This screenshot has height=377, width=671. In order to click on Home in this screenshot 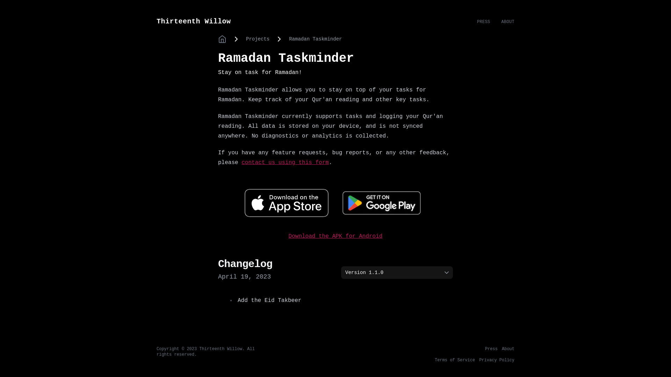, I will do `click(222, 39)`.